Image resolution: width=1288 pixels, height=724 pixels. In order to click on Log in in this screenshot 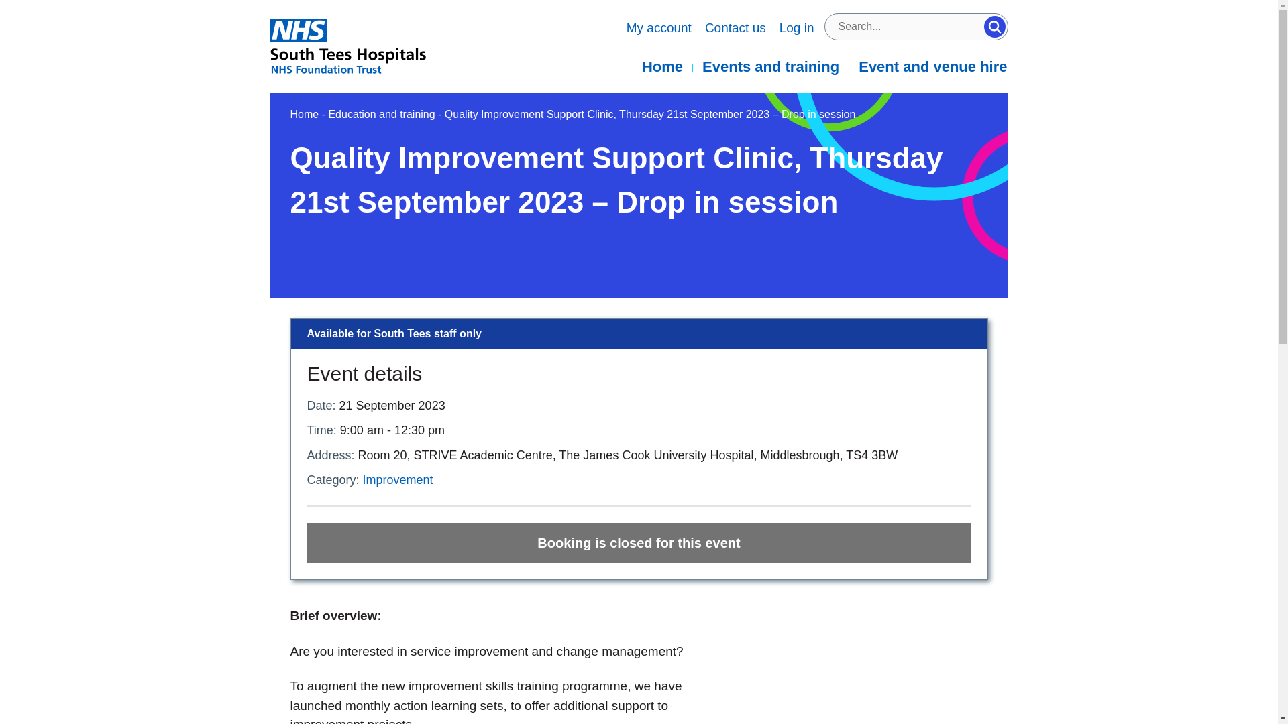, I will do `click(796, 28)`.